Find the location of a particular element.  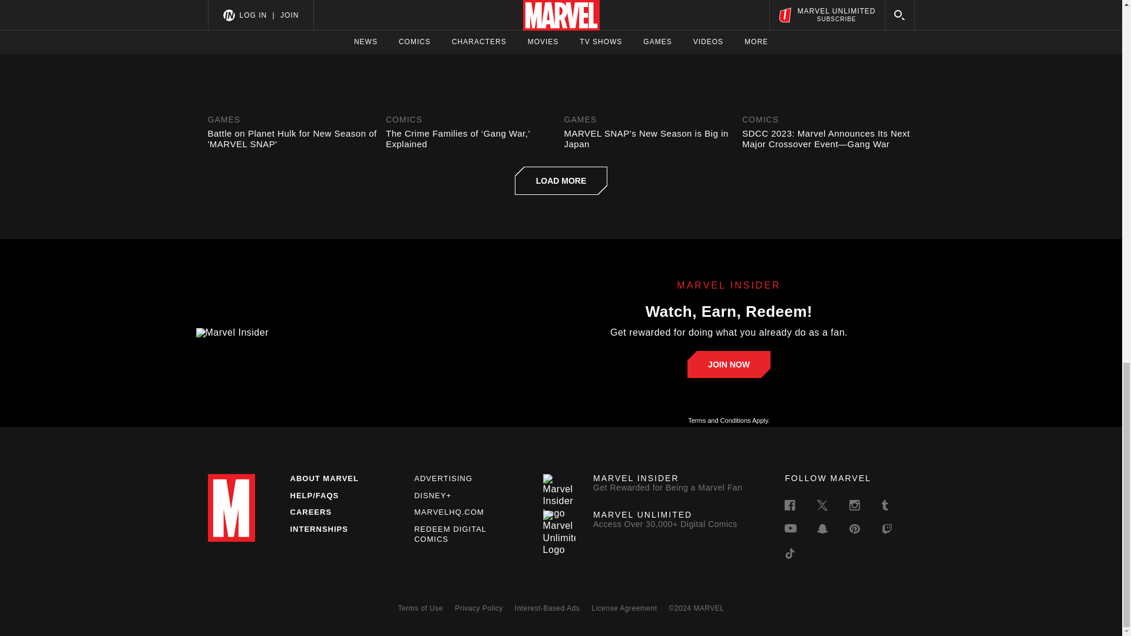

JOIN NOW is located at coordinates (729, 364).